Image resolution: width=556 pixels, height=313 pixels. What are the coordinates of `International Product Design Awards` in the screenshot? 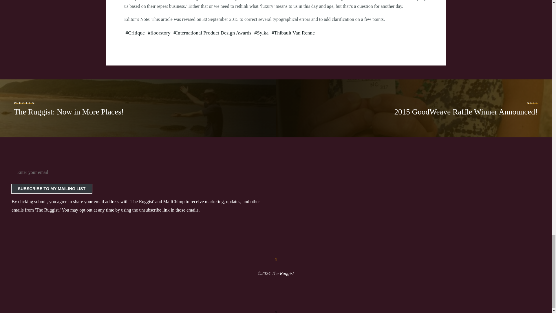 It's located at (213, 32).